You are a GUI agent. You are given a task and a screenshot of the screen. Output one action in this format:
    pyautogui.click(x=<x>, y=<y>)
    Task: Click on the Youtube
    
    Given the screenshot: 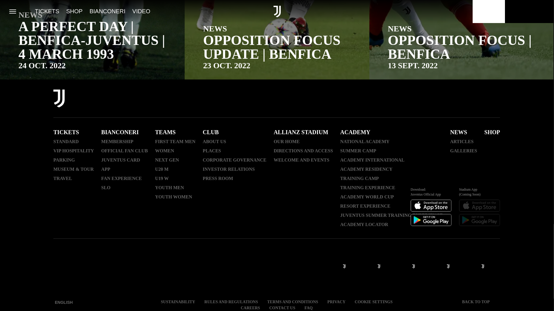 What is the action you would take?
    pyautogui.click(x=435, y=99)
    